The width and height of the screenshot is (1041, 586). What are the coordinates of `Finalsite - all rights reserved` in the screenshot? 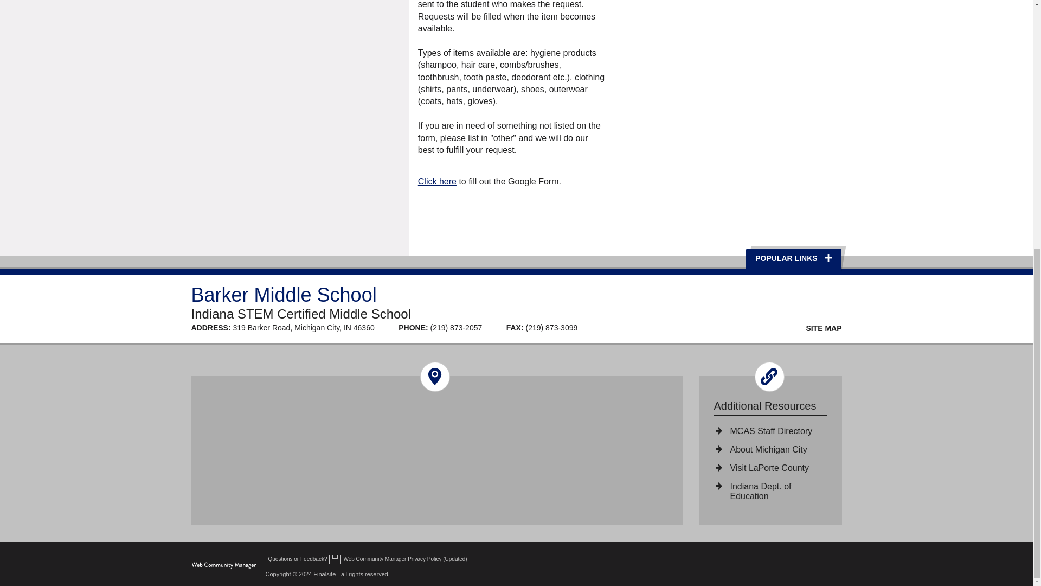 It's located at (223, 565).